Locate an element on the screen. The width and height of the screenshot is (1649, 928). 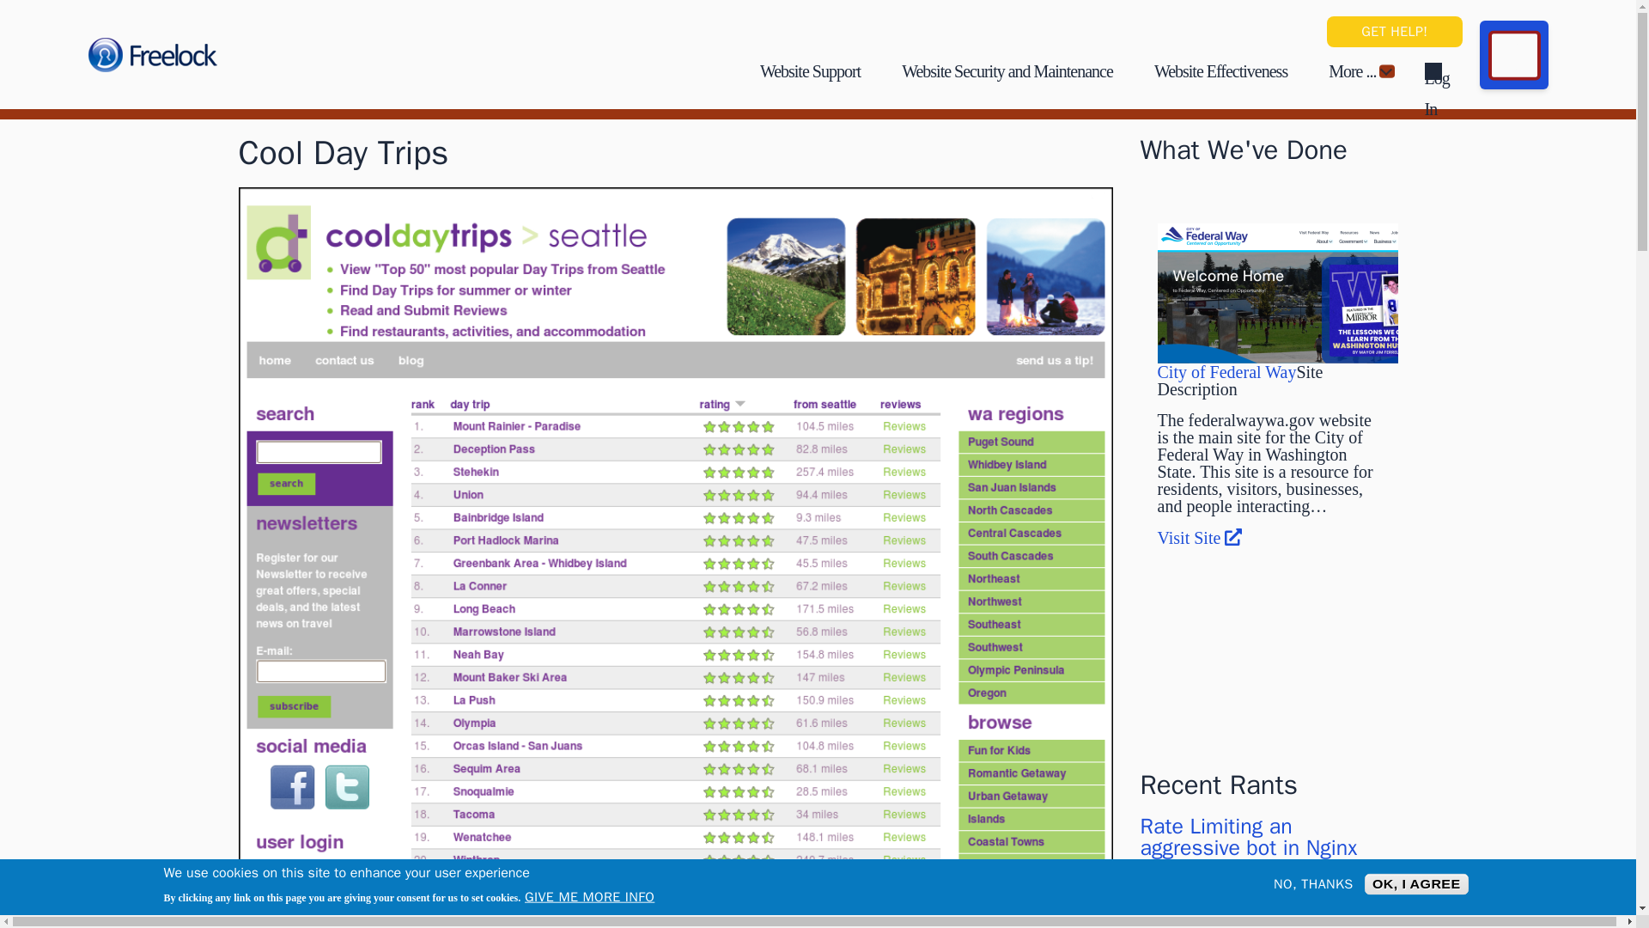
Website Support is located at coordinates (811, 70).